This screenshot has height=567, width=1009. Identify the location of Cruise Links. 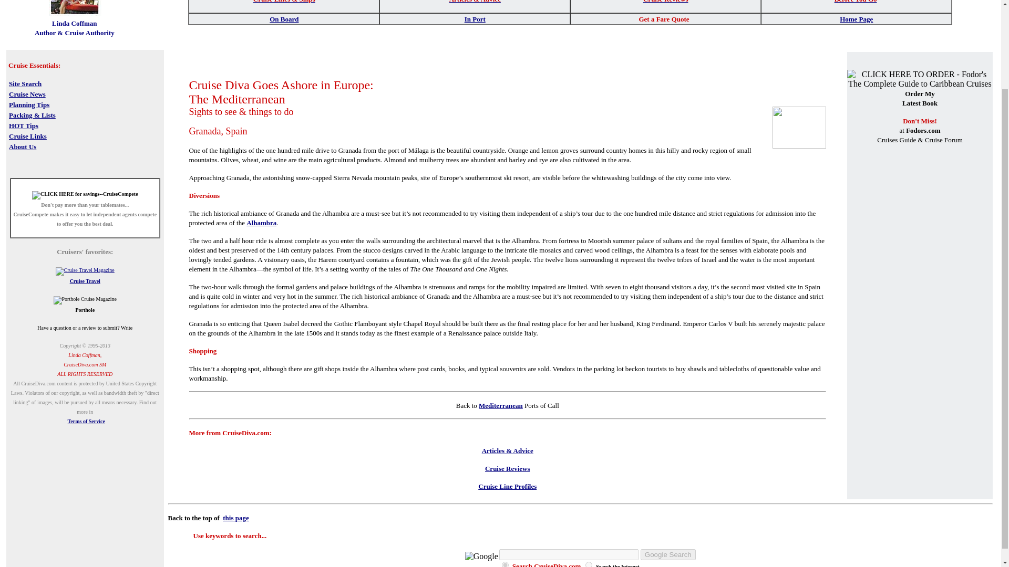
(27, 135).